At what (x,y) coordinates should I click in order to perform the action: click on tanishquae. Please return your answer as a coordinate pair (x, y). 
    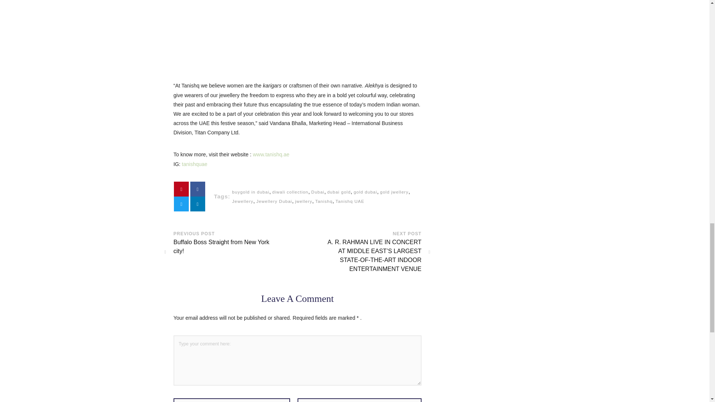
    Looking at the image, I should click on (194, 164).